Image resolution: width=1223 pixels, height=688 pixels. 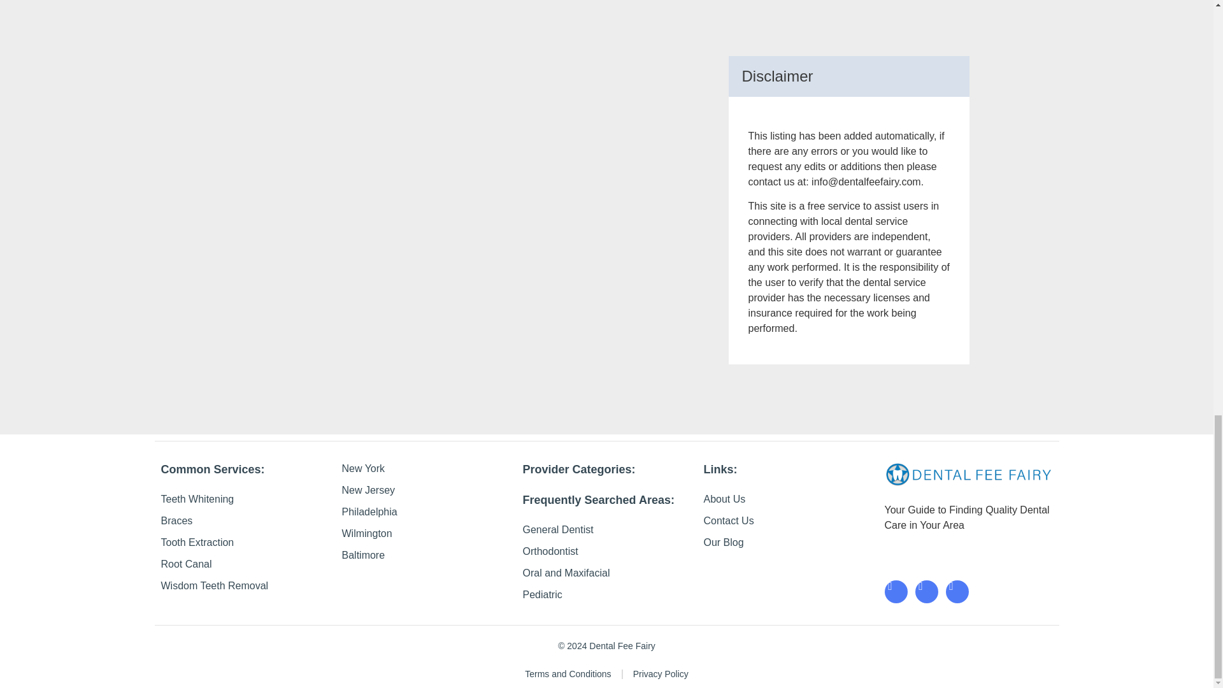 What do you see at coordinates (426, 555) in the screenshot?
I see `Baltimore` at bounding box center [426, 555].